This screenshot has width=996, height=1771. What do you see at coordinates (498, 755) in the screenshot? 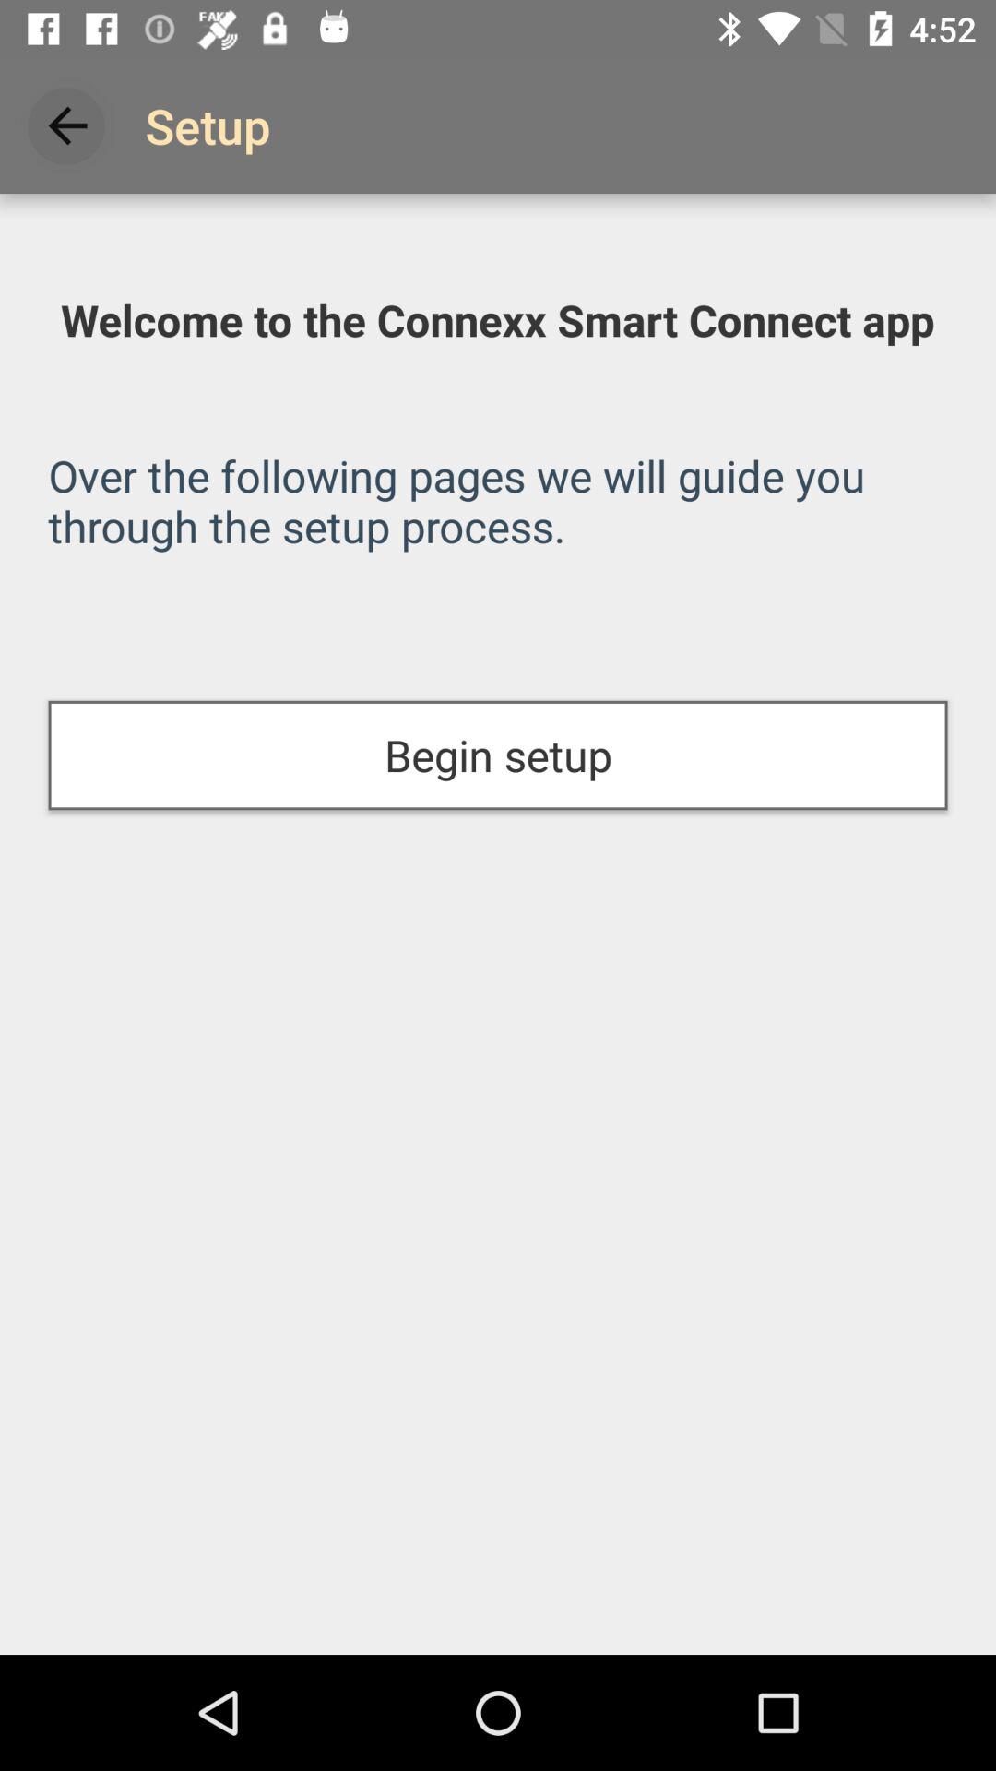
I see `launch the icon at the center` at bounding box center [498, 755].